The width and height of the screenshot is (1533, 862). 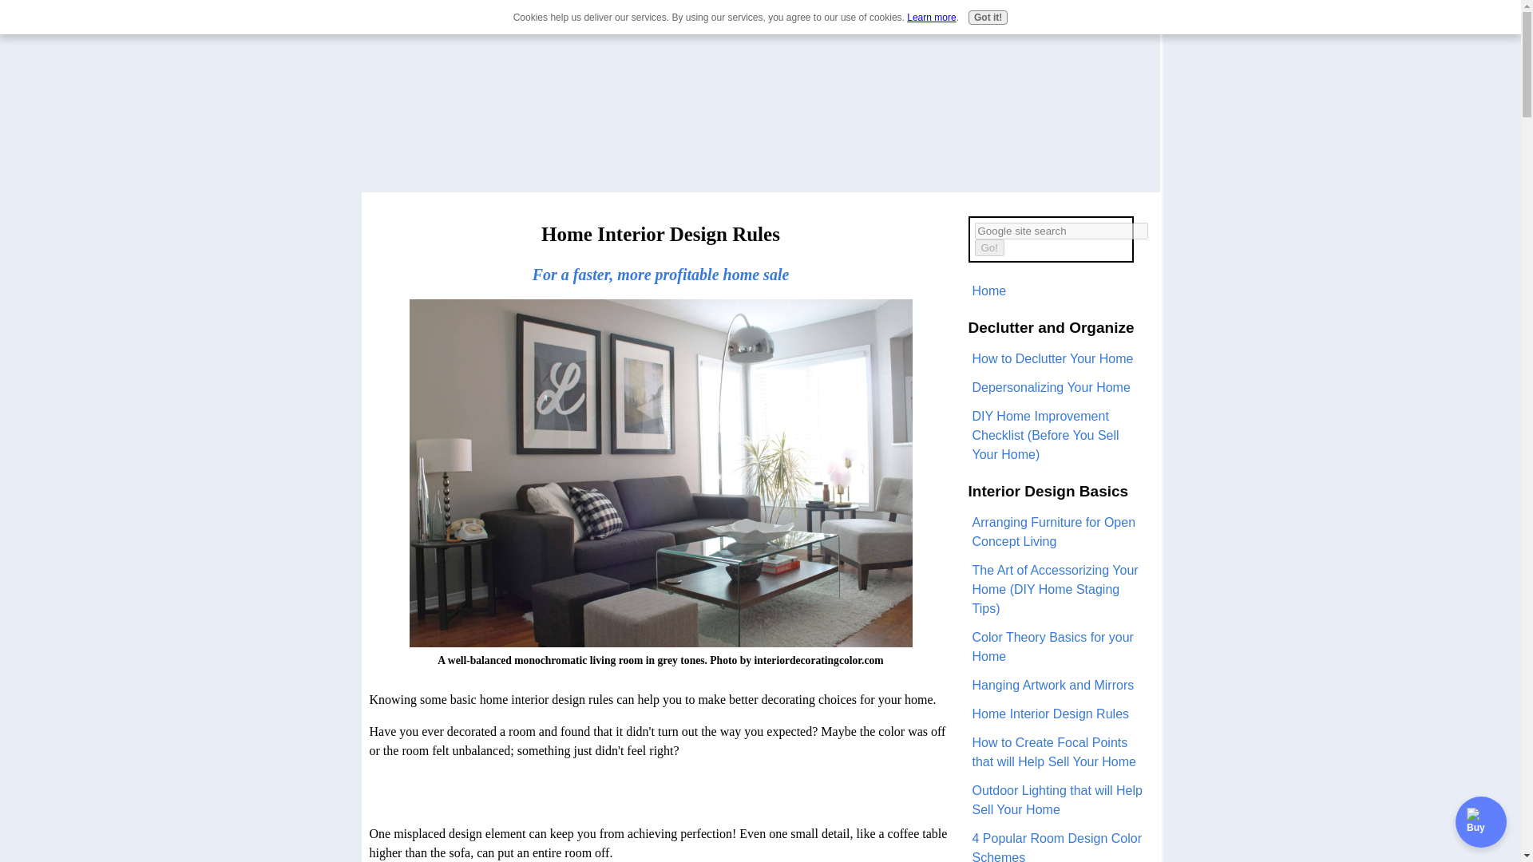 What do you see at coordinates (1059, 388) in the screenshot?
I see `Depersonalizing Your Home` at bounding box center [1059, 388].